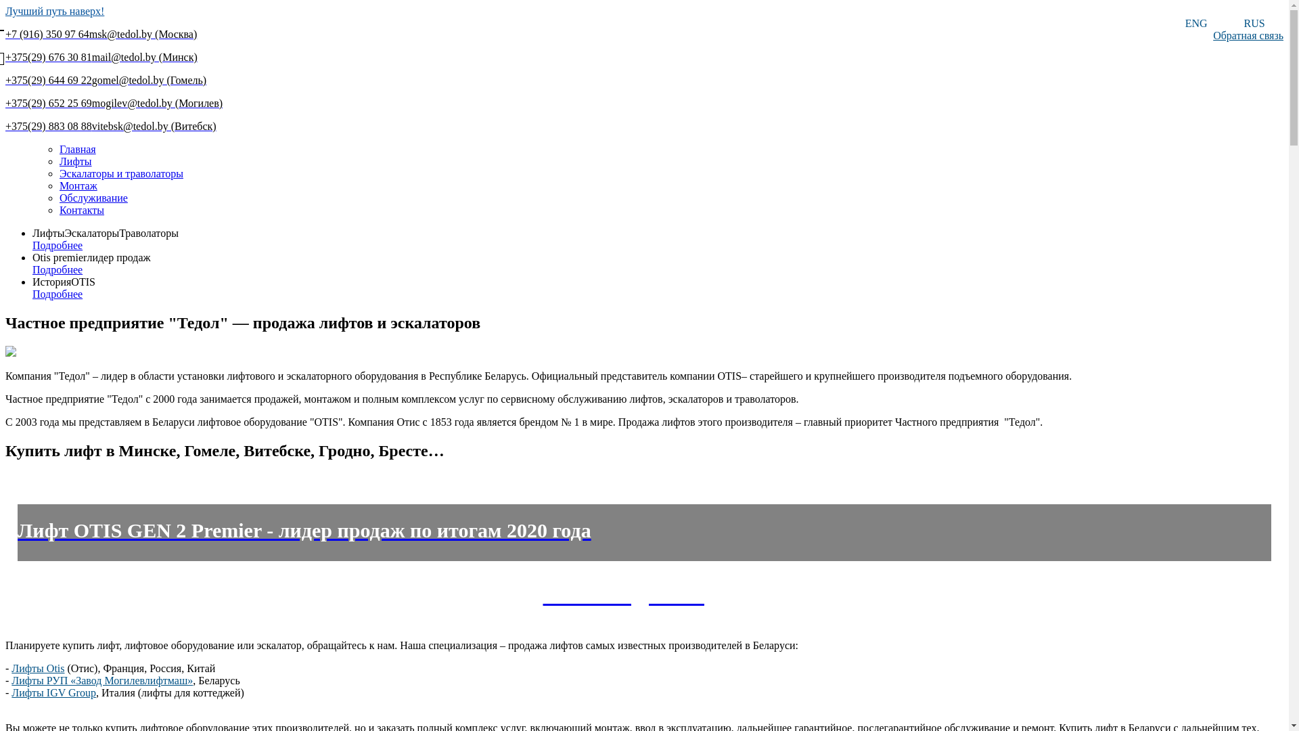 The height and width of the screenshot is (731, 1299). Describe the element at coordinates (1196, 24) in the screenshot. I see `ENG` at that location.